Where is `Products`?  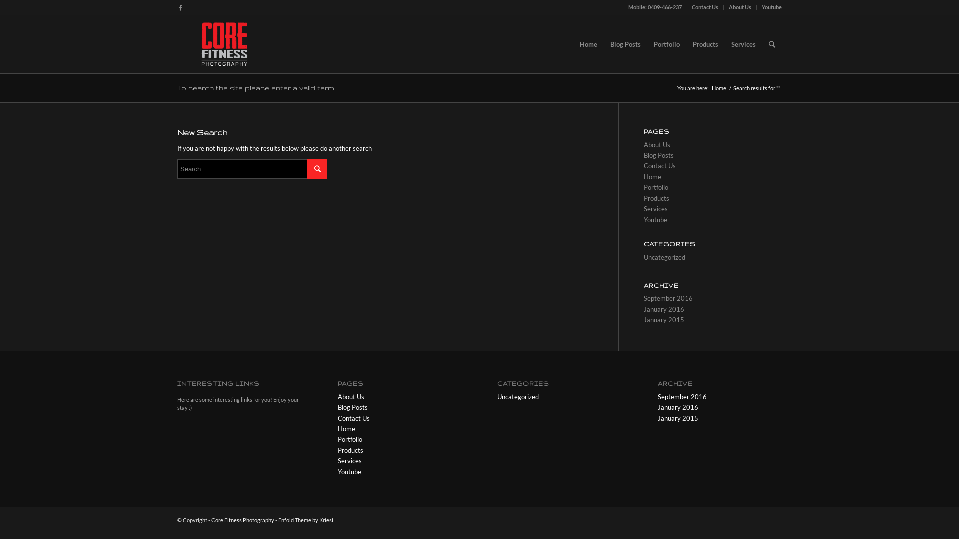 Products is located at coordinates (705, 44).